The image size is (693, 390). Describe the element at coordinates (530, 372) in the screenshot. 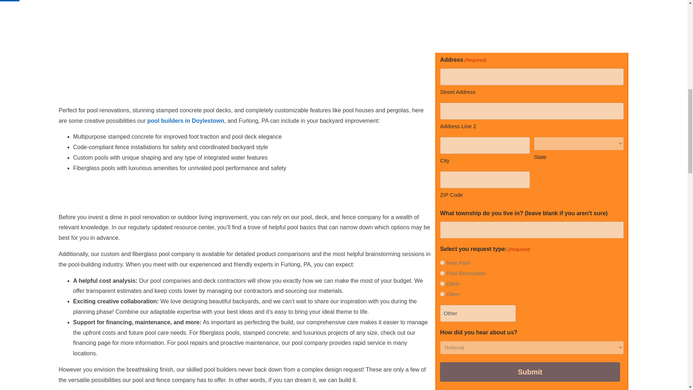

I see `Submit` at that location.